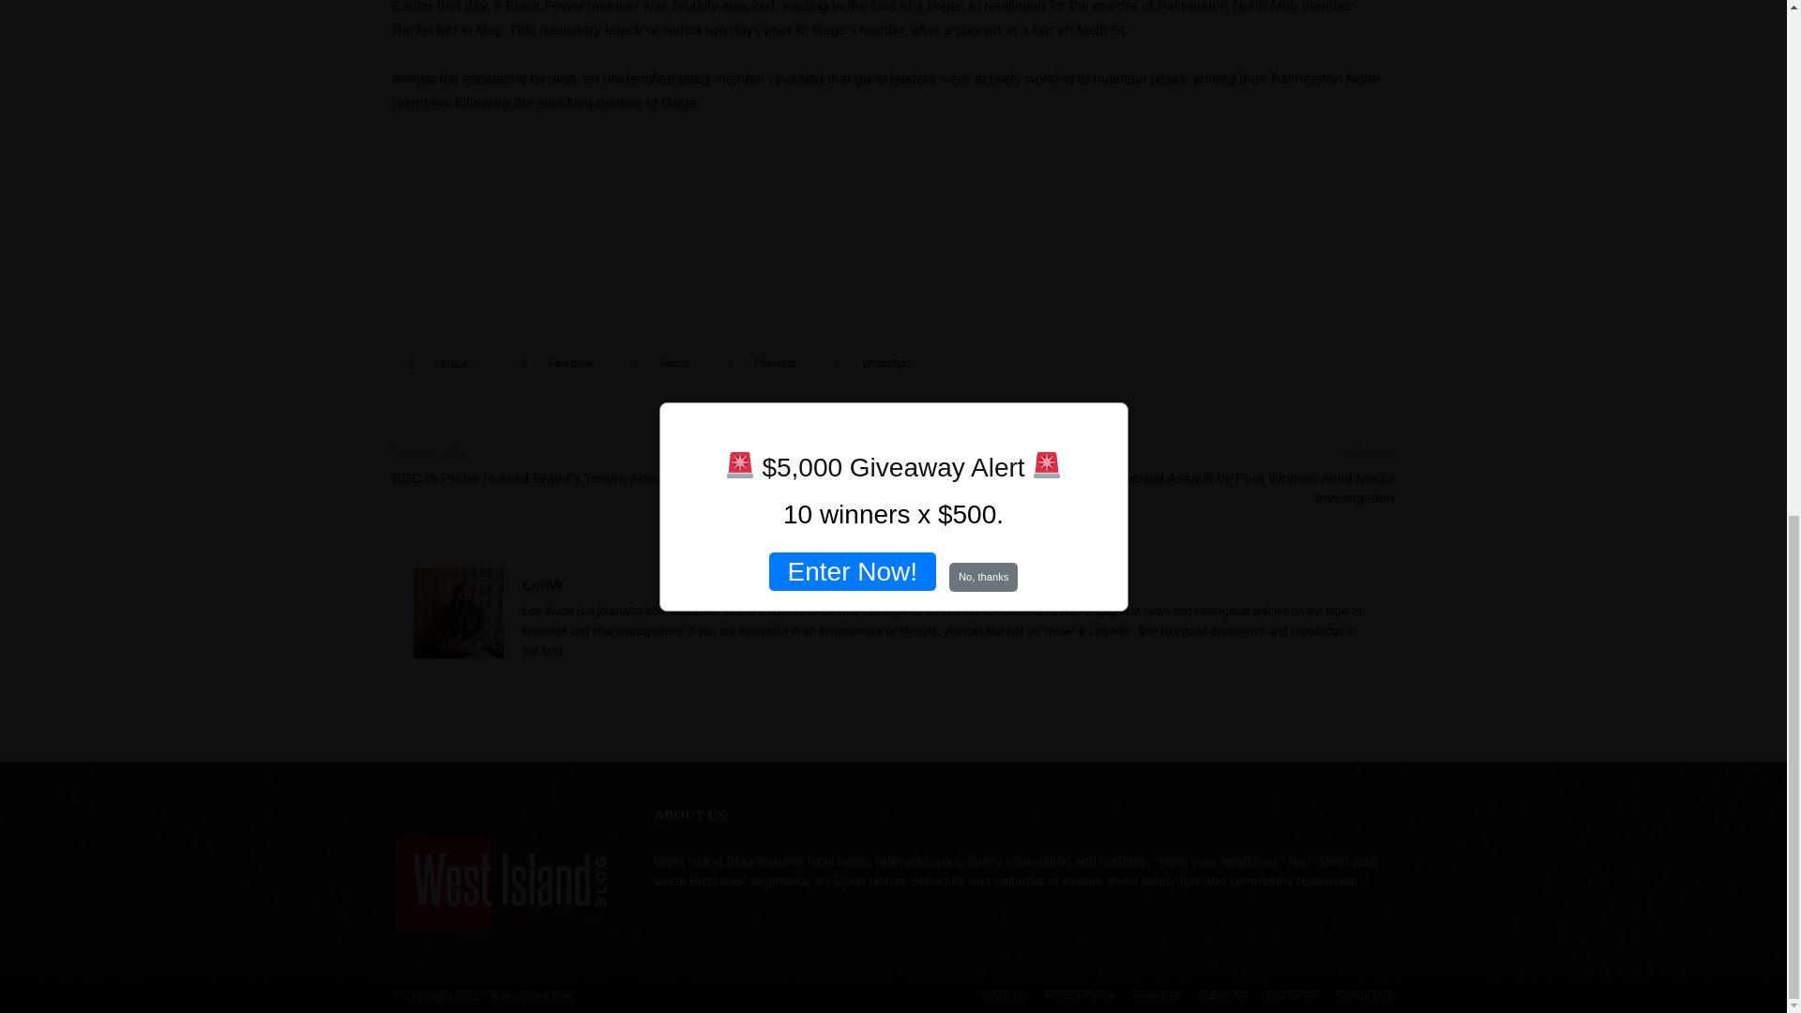 The width and height of the screenshot is (1801, 1013). What do you see at coordinates (762, 363) in the screenshot?
I see `Pinterest` at bounding box center [762, 363].